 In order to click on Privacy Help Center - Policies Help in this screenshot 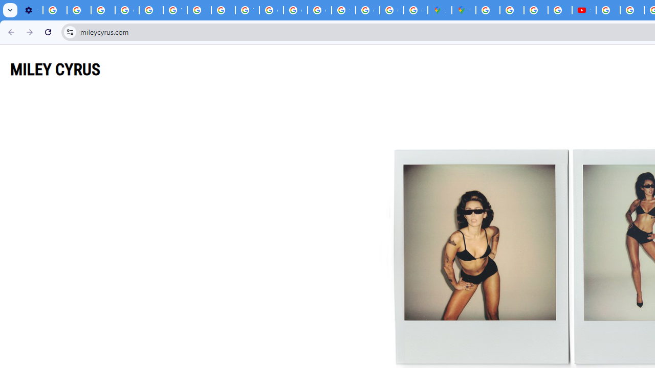, I will do `click(536, 10)`.